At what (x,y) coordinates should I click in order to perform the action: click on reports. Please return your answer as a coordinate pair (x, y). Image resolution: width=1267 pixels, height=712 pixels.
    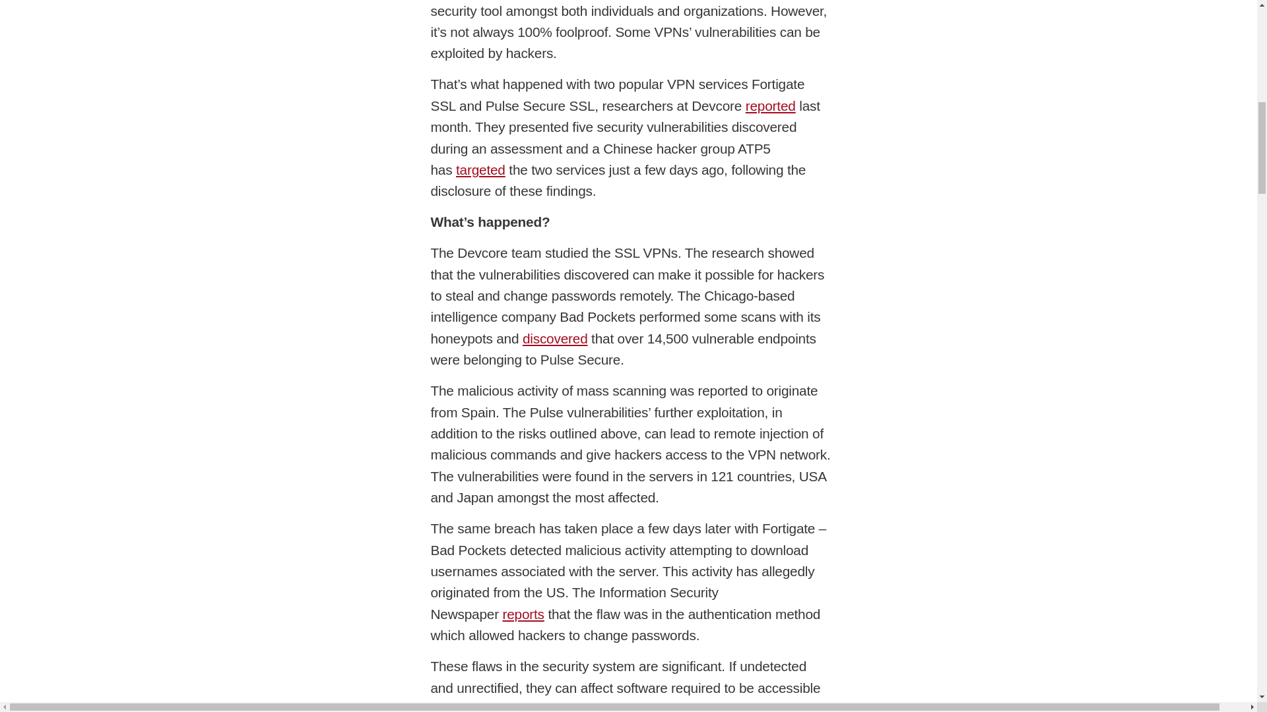
    Looking at the image, I should click on (1111, 173).